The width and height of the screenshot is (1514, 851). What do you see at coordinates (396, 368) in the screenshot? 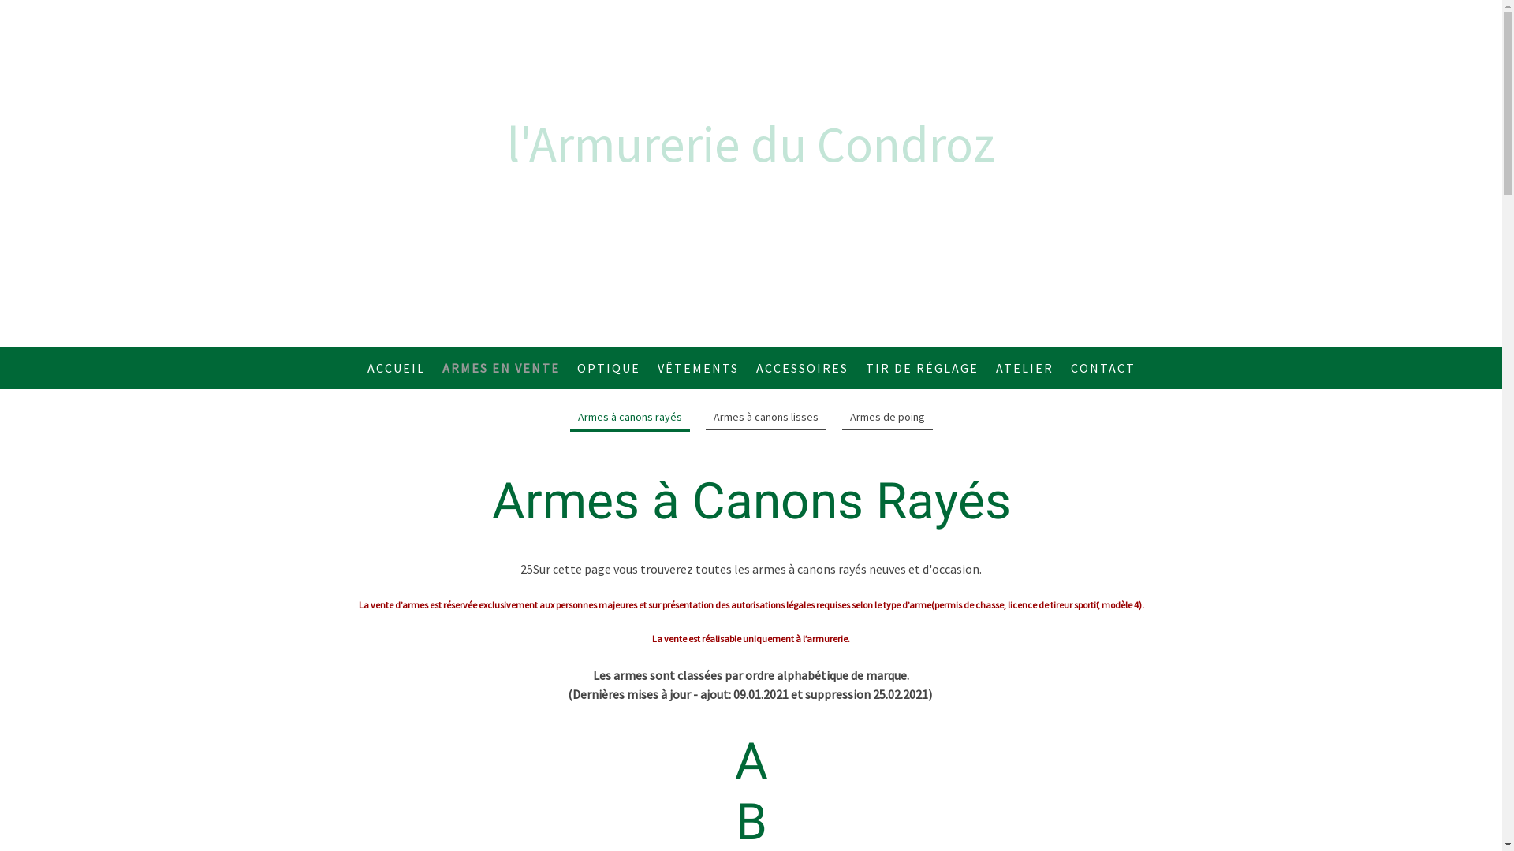
I see `ACCUEIL` at bounding box center [396, 368].